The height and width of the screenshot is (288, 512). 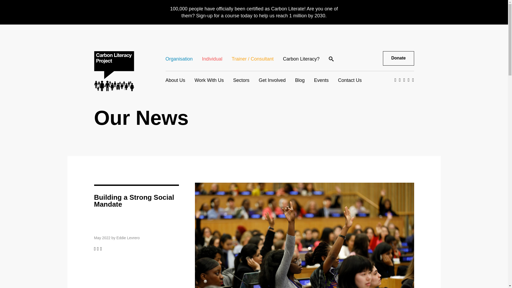 What do you see at coordinates (175, 80) in the screenshot?
I see `About Us` at bounding box center [175, 80].